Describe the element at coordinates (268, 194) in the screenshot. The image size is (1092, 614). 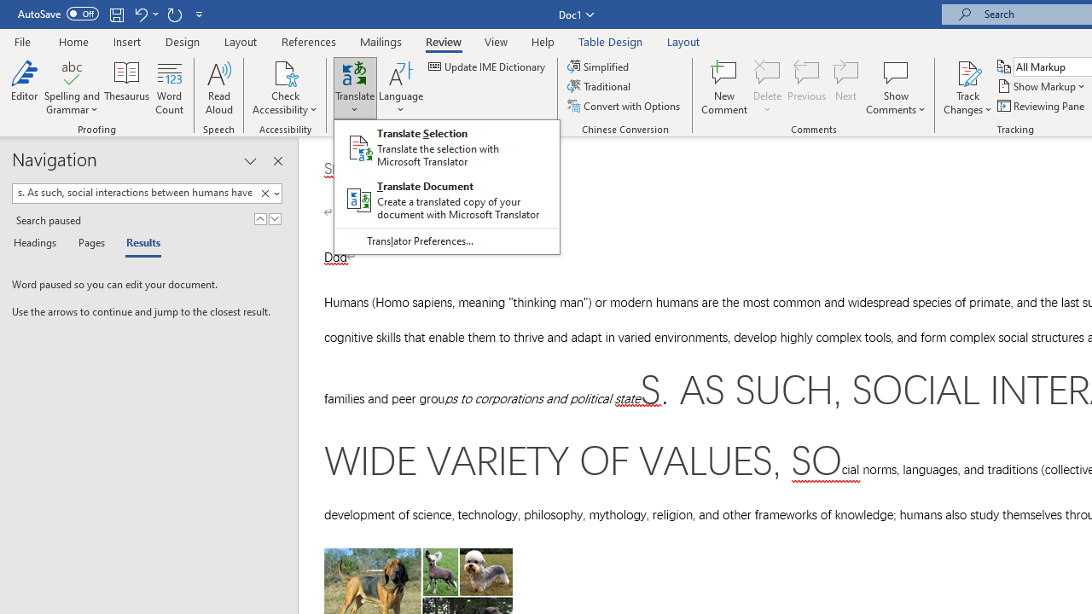
I see `Clear` at that location.